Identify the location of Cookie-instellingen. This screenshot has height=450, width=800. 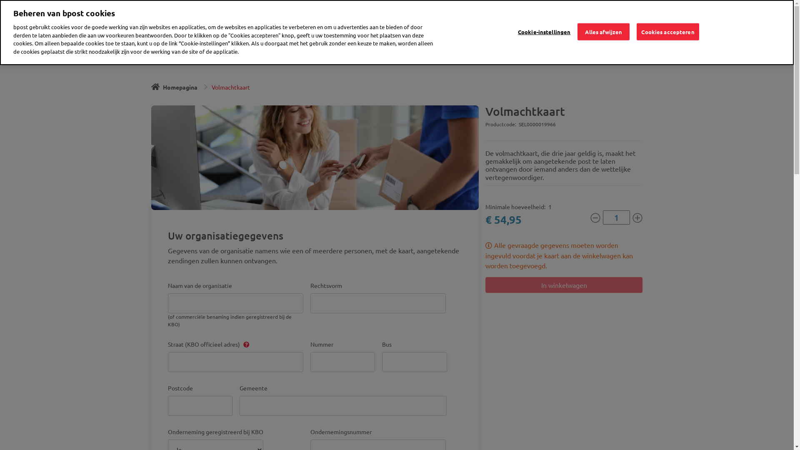
(544, 32).